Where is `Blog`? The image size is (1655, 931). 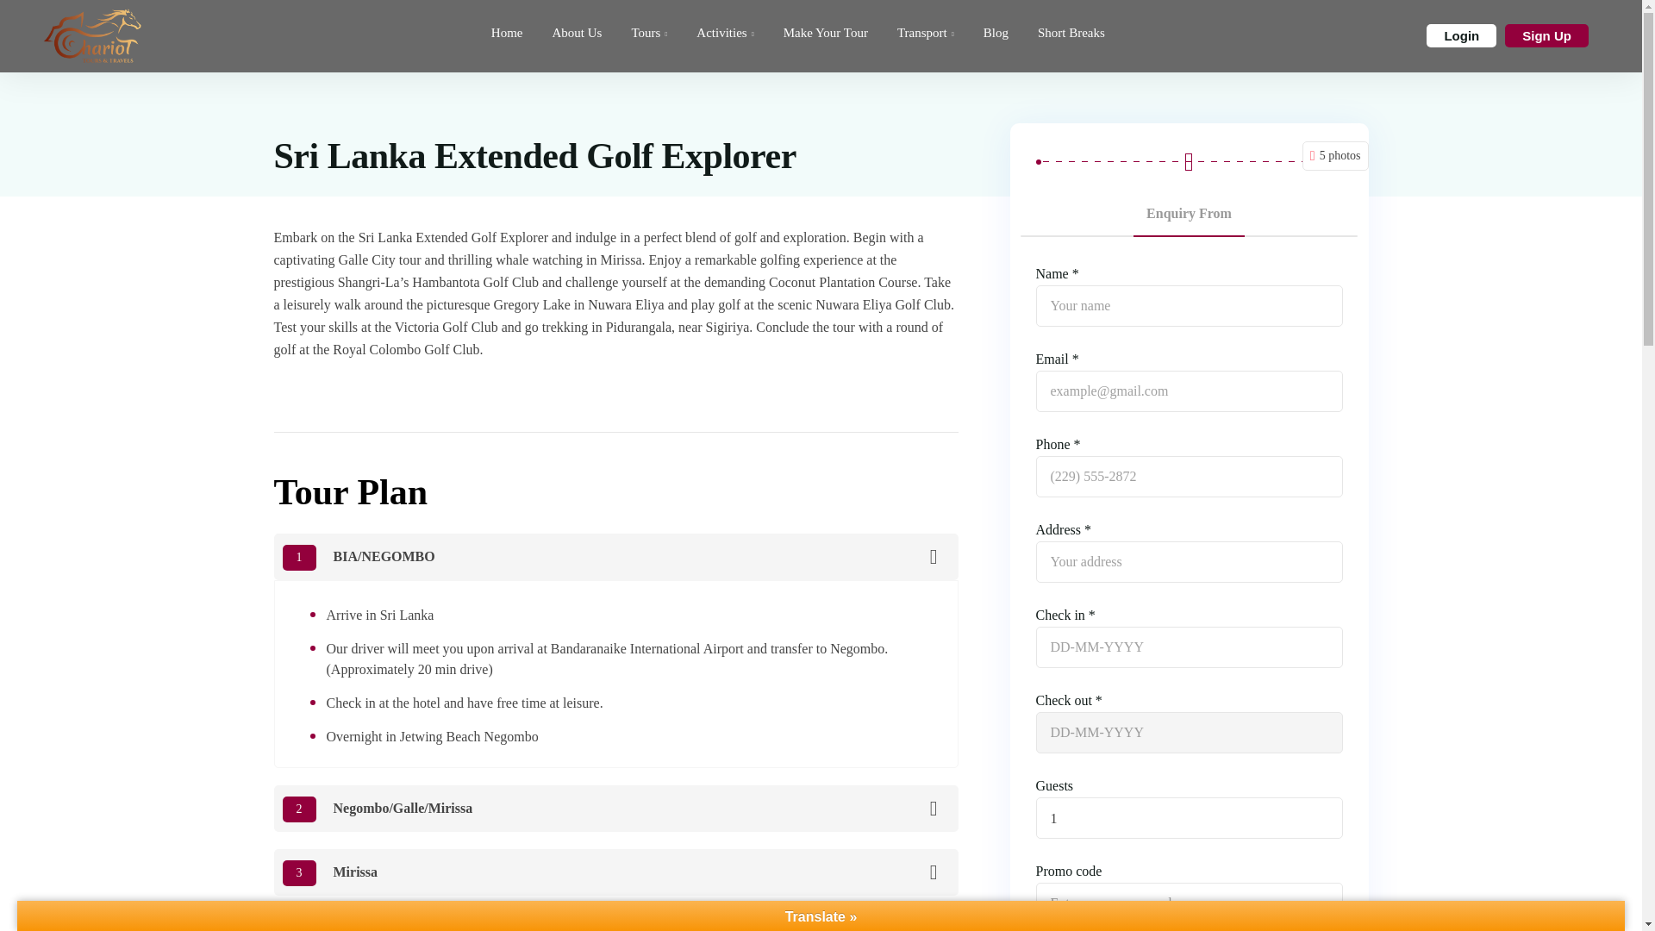 Blog is located at coordinates (995, 32).